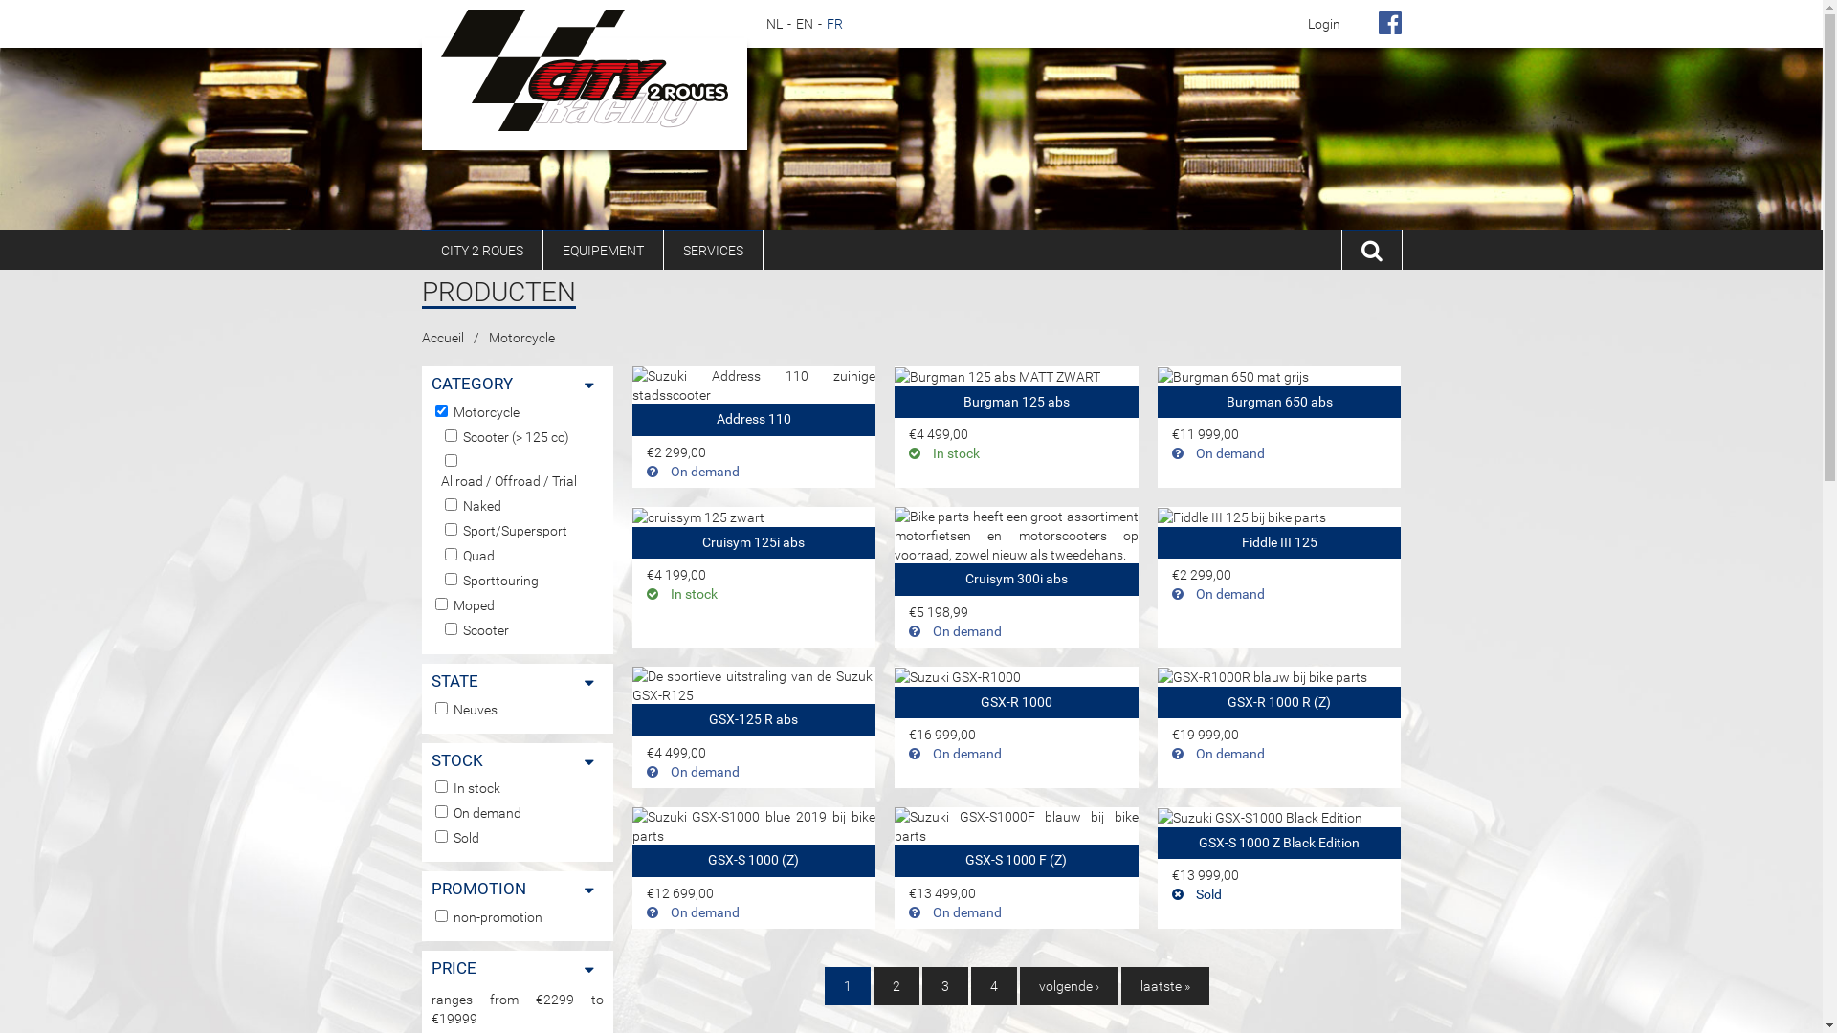 The image size is (1837, 1033). I want to click on SERVICES, so click(714, 250).